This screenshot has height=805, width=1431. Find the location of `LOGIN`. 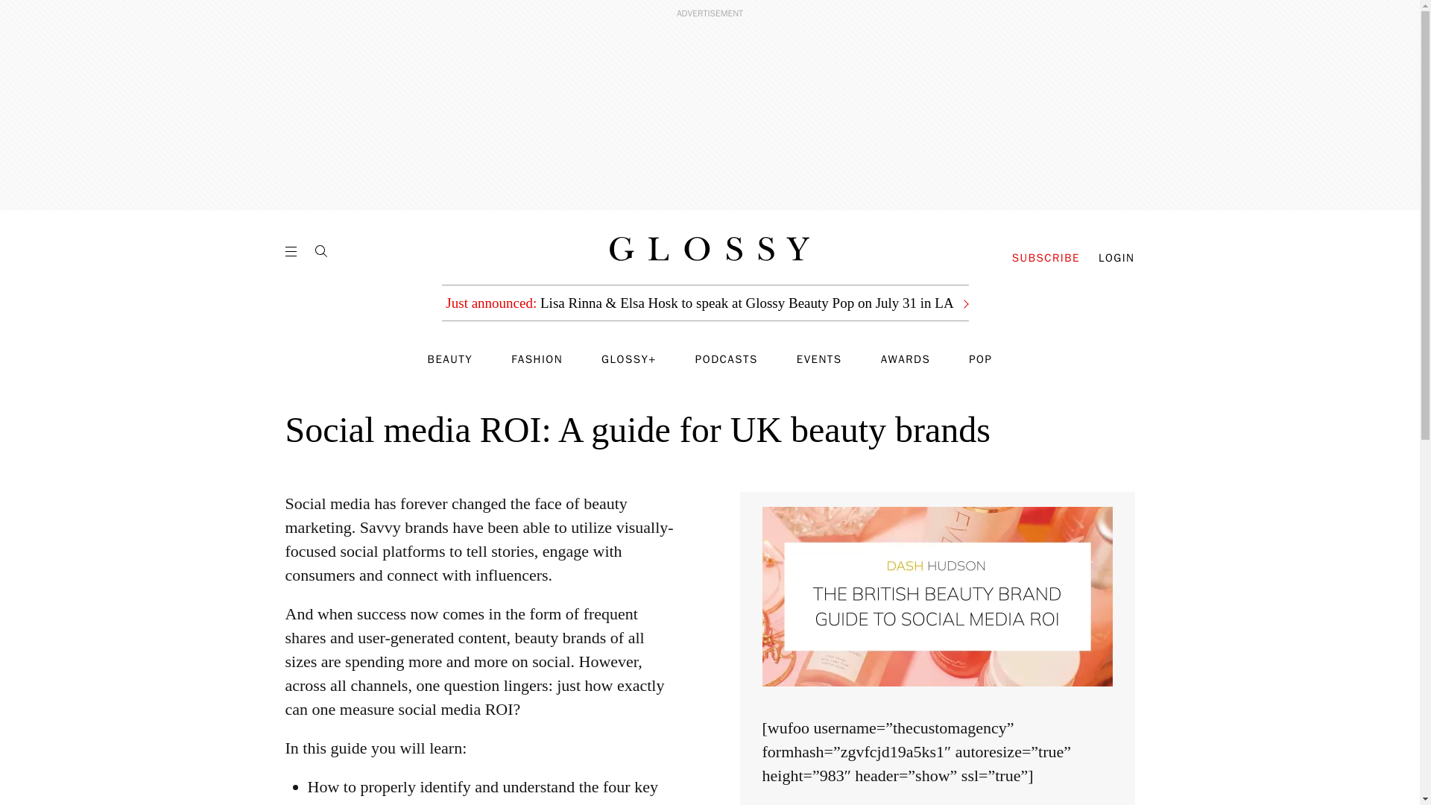

LOGIN is located at coordinates (1116, 258).